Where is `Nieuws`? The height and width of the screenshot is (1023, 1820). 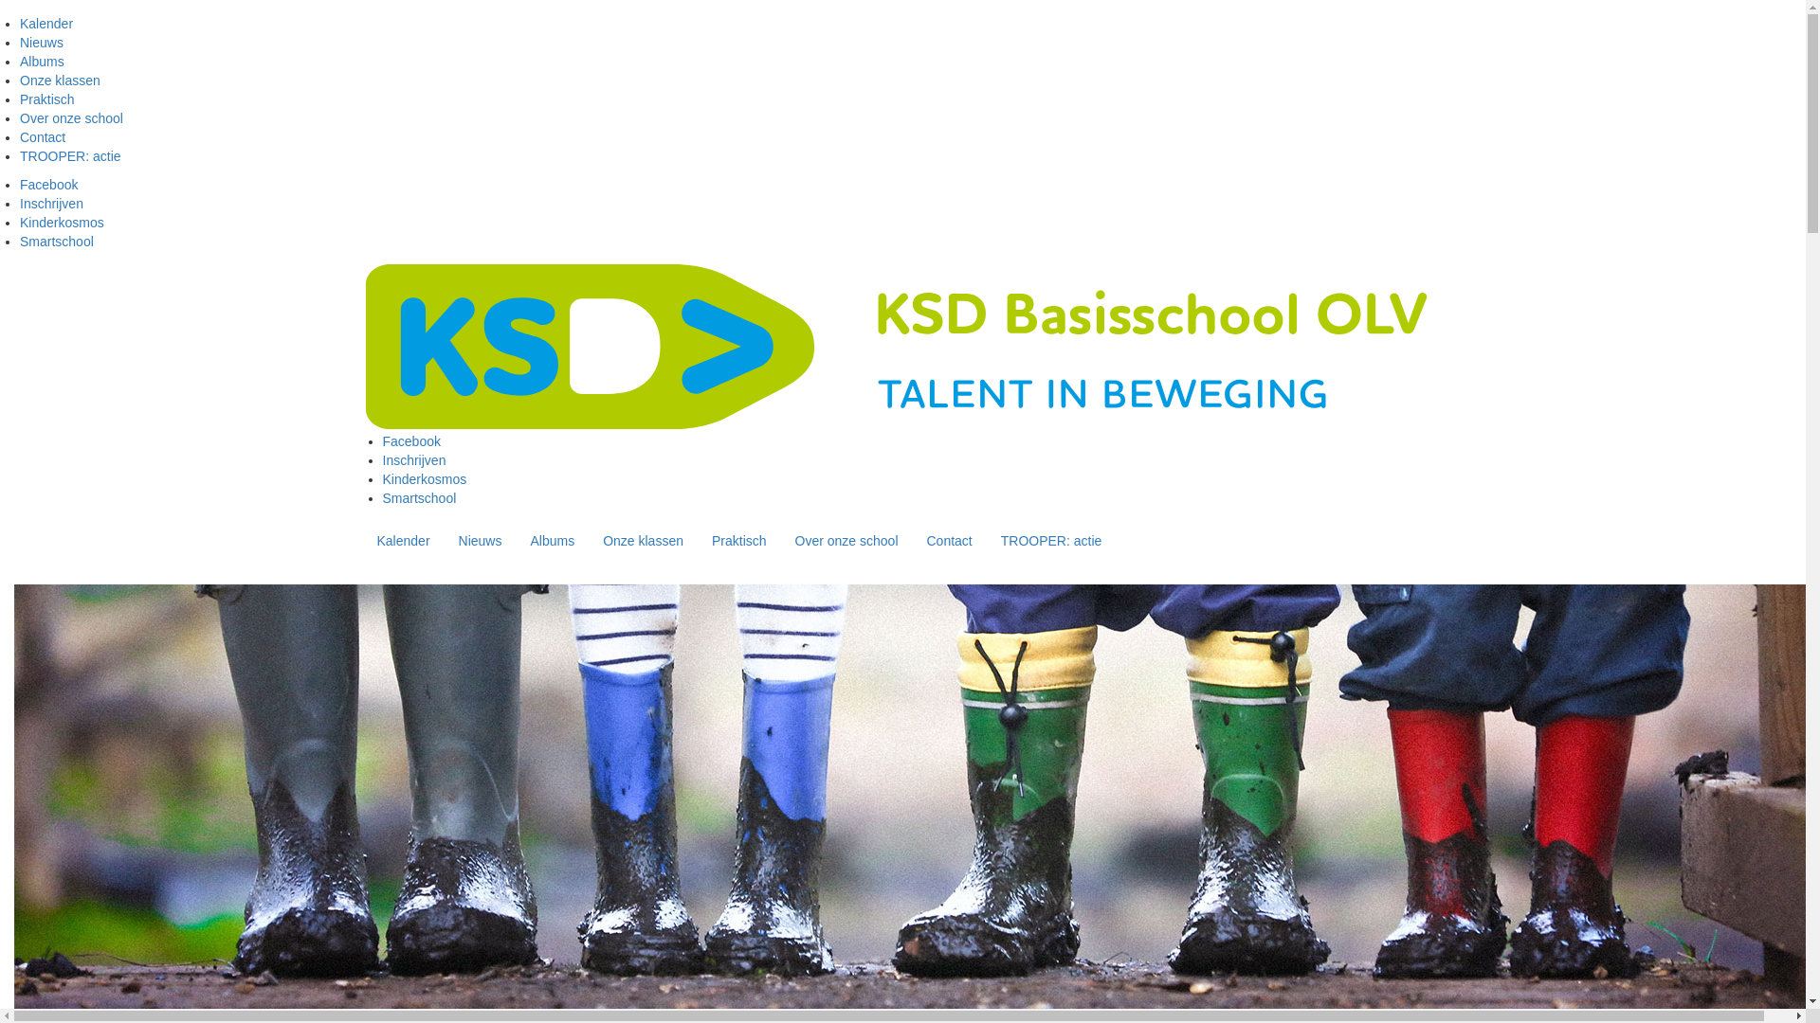
Nieuws is located at coordinates (481, 541).